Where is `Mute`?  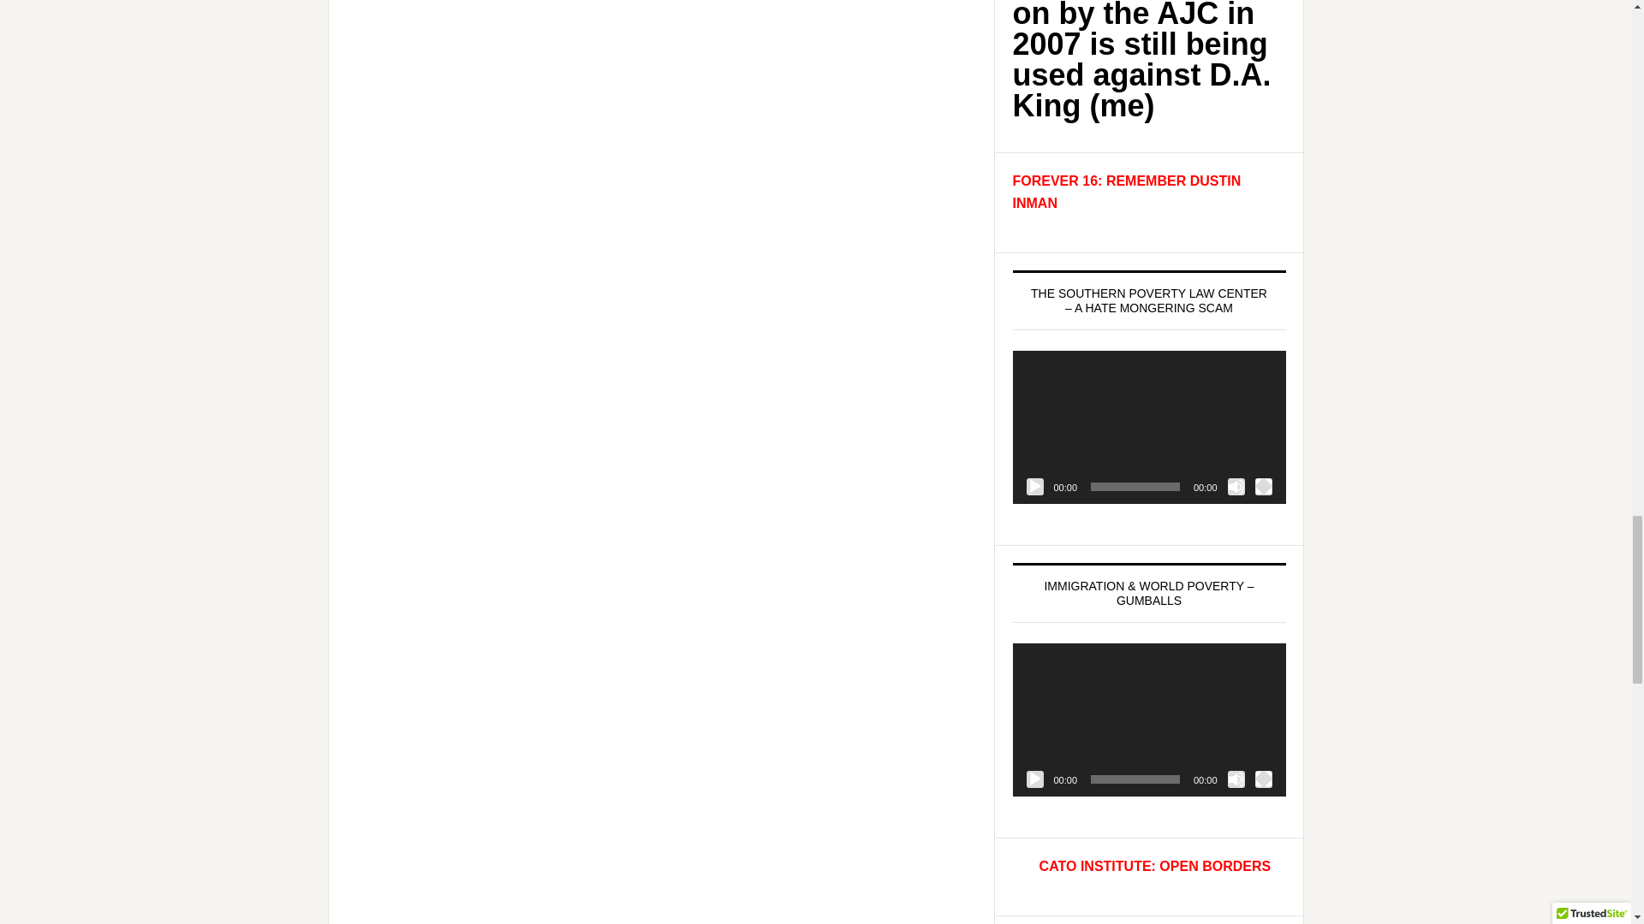
Mute is located at coordinates (1236, 486).